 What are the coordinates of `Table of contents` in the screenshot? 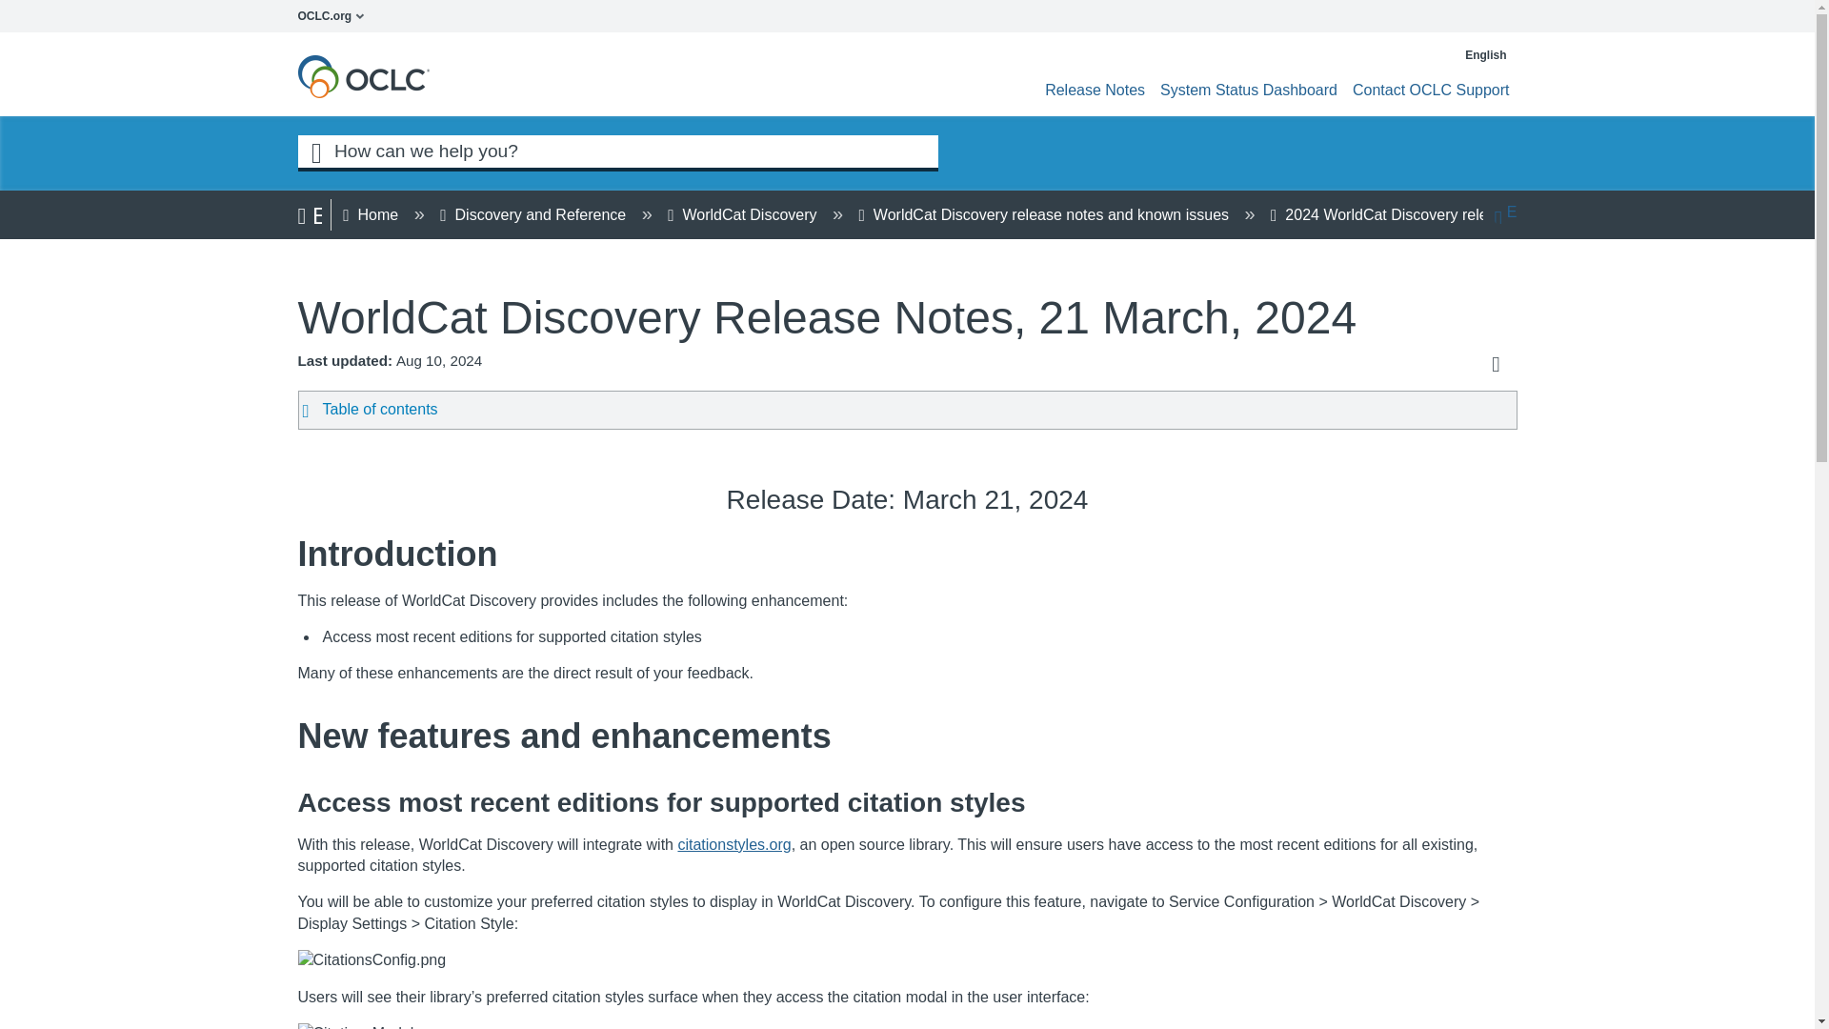 It's located at (877, 410).